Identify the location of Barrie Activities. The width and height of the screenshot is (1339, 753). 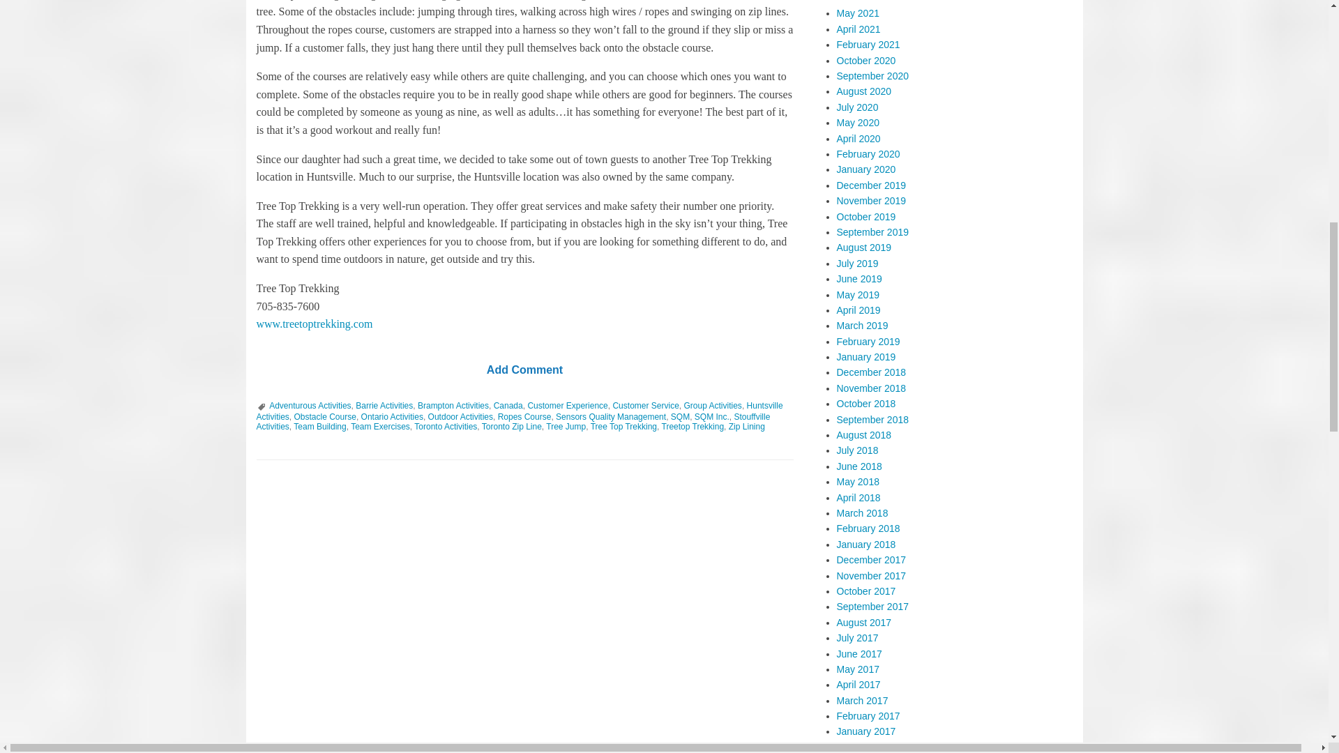
(384, 405).